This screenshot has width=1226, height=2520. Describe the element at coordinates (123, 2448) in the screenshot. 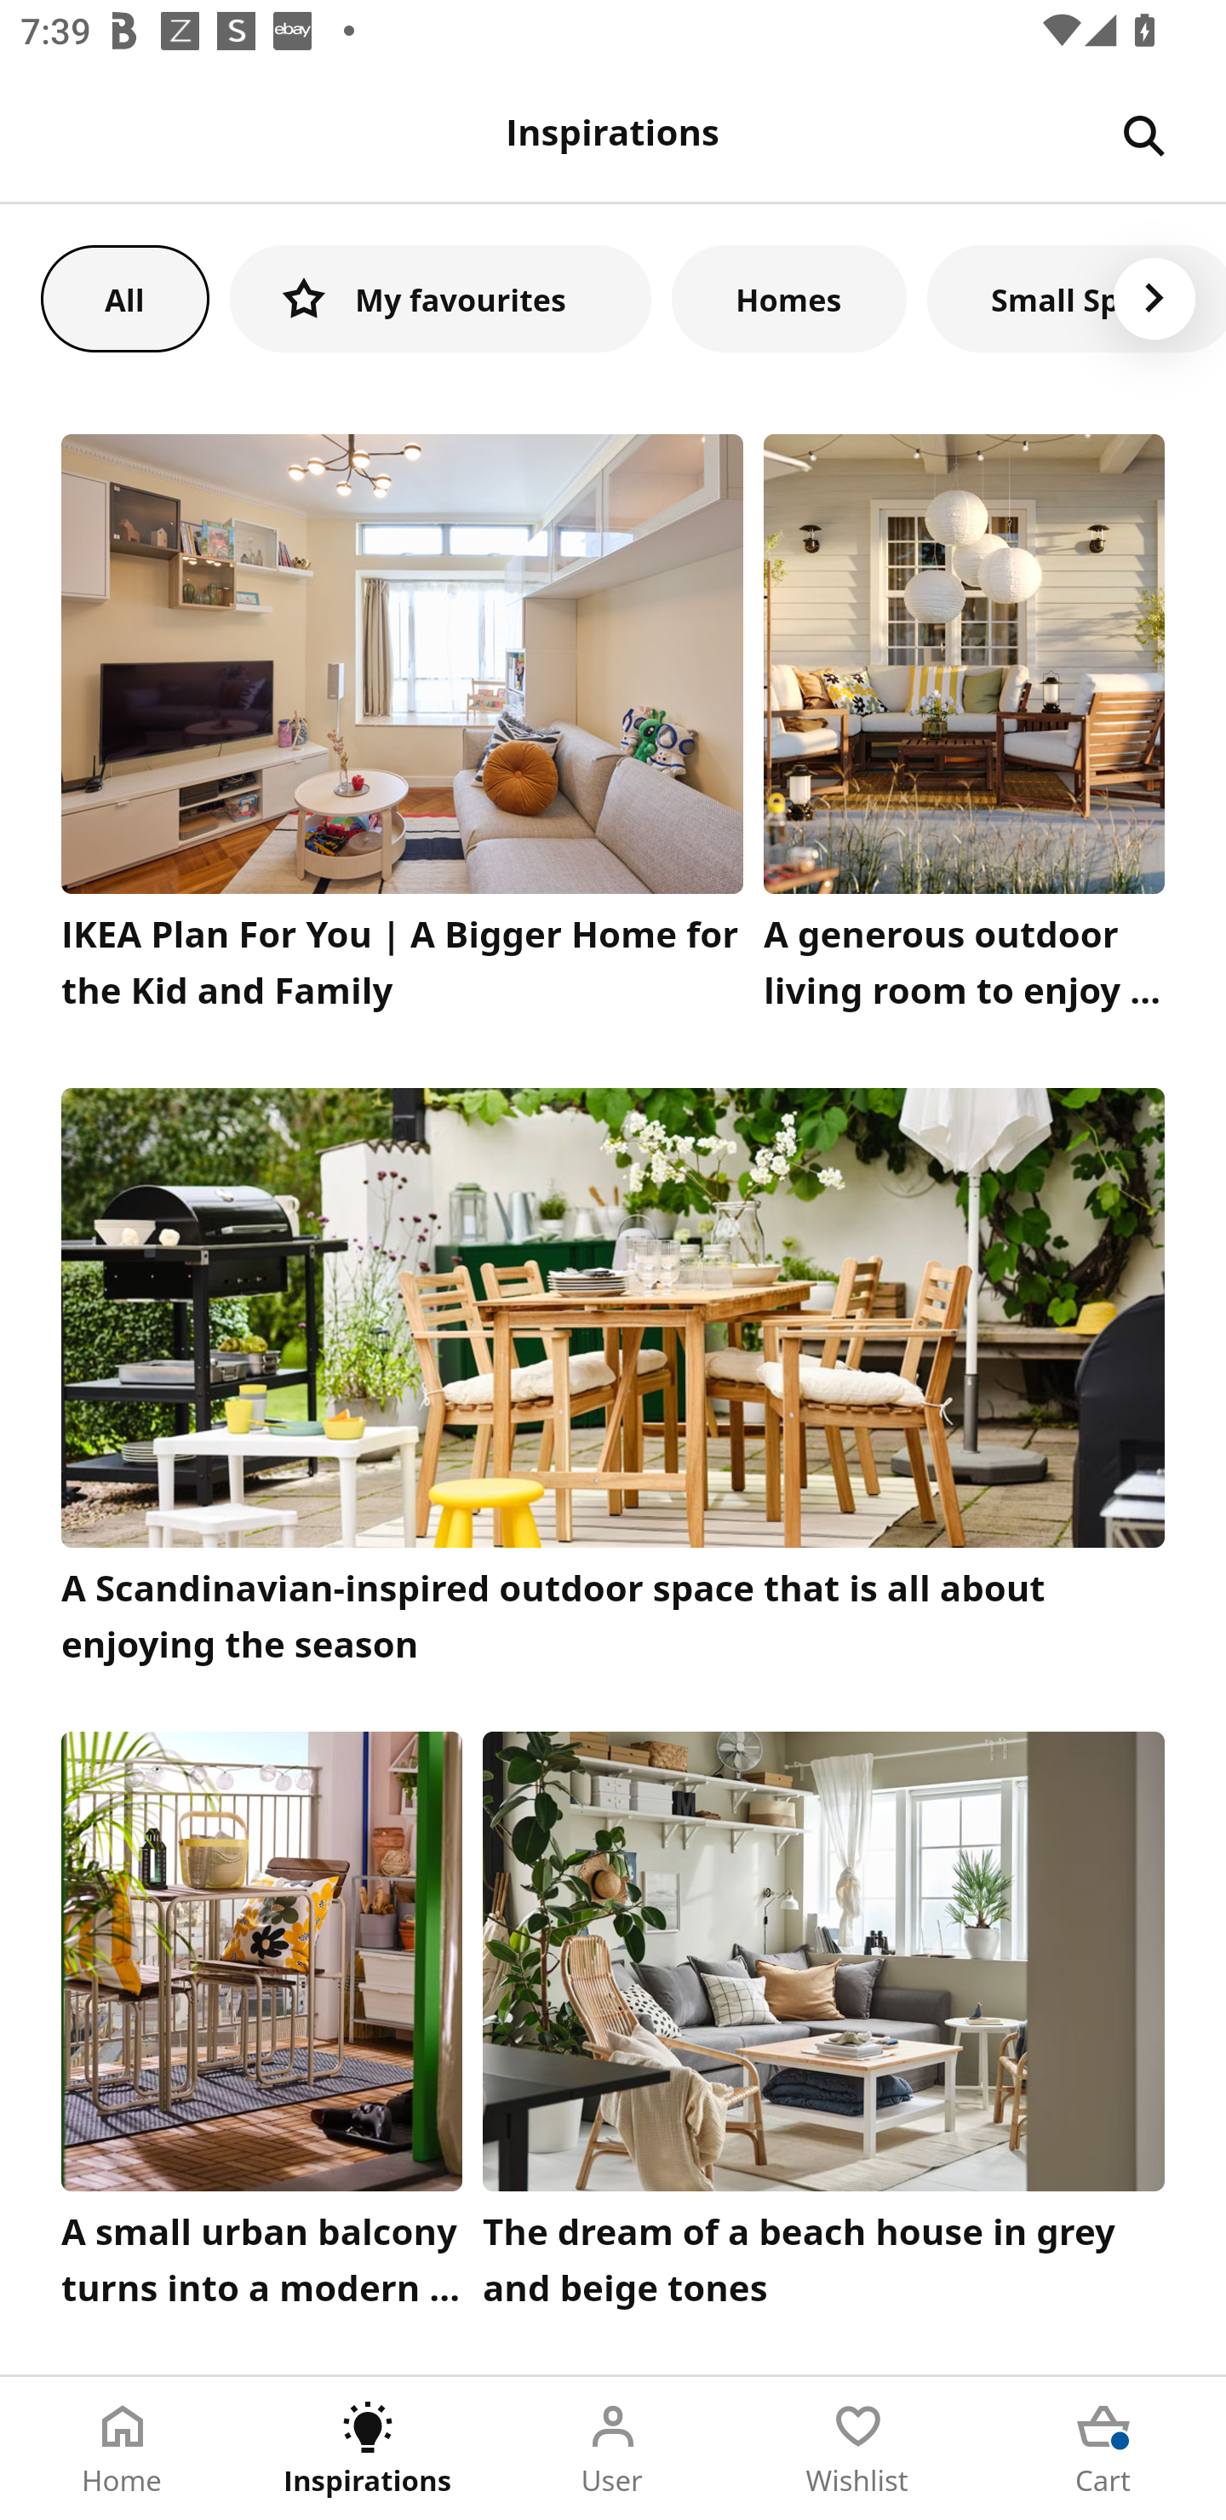

I see `Home
Tab 1 of 5` at that location.